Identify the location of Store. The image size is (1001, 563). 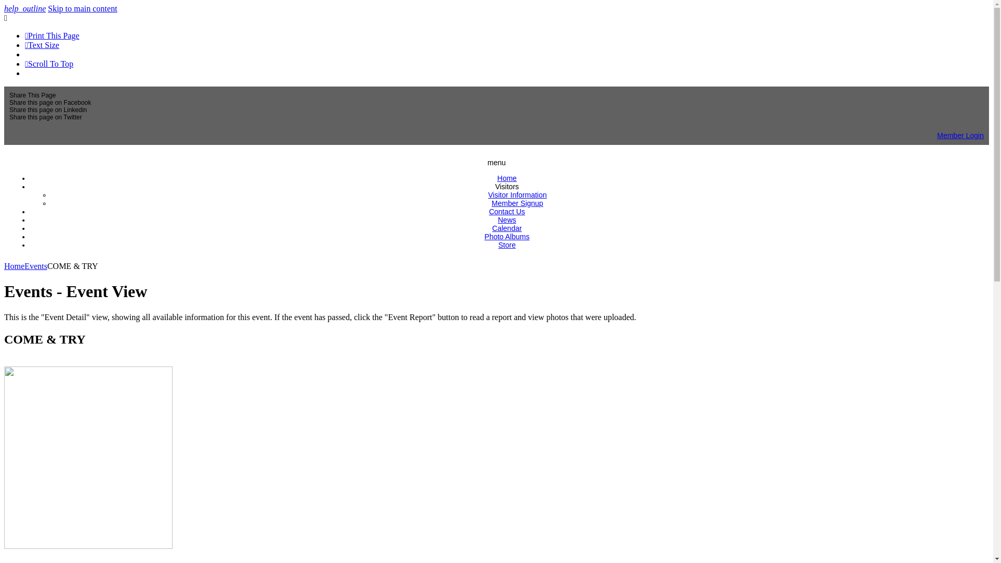
(507, 245).